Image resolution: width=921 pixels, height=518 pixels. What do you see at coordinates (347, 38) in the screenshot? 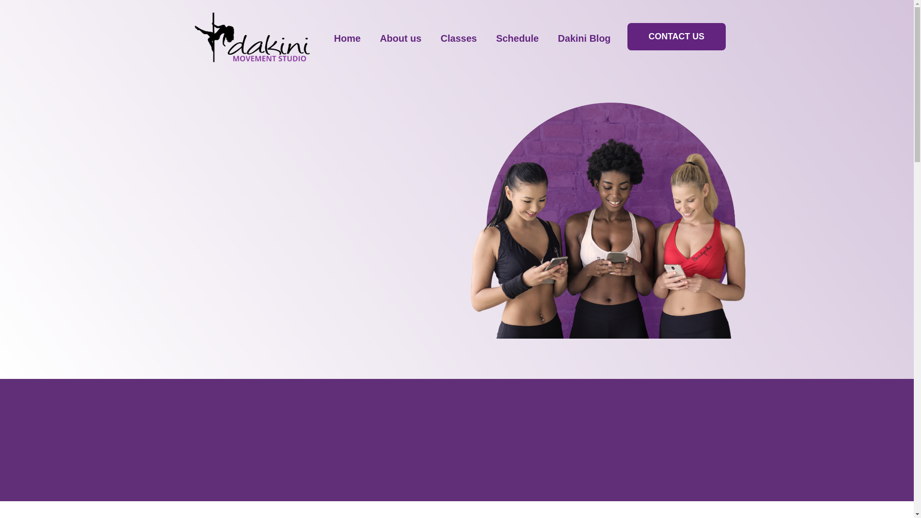
I see `Home` at bounding box center [347, 38].